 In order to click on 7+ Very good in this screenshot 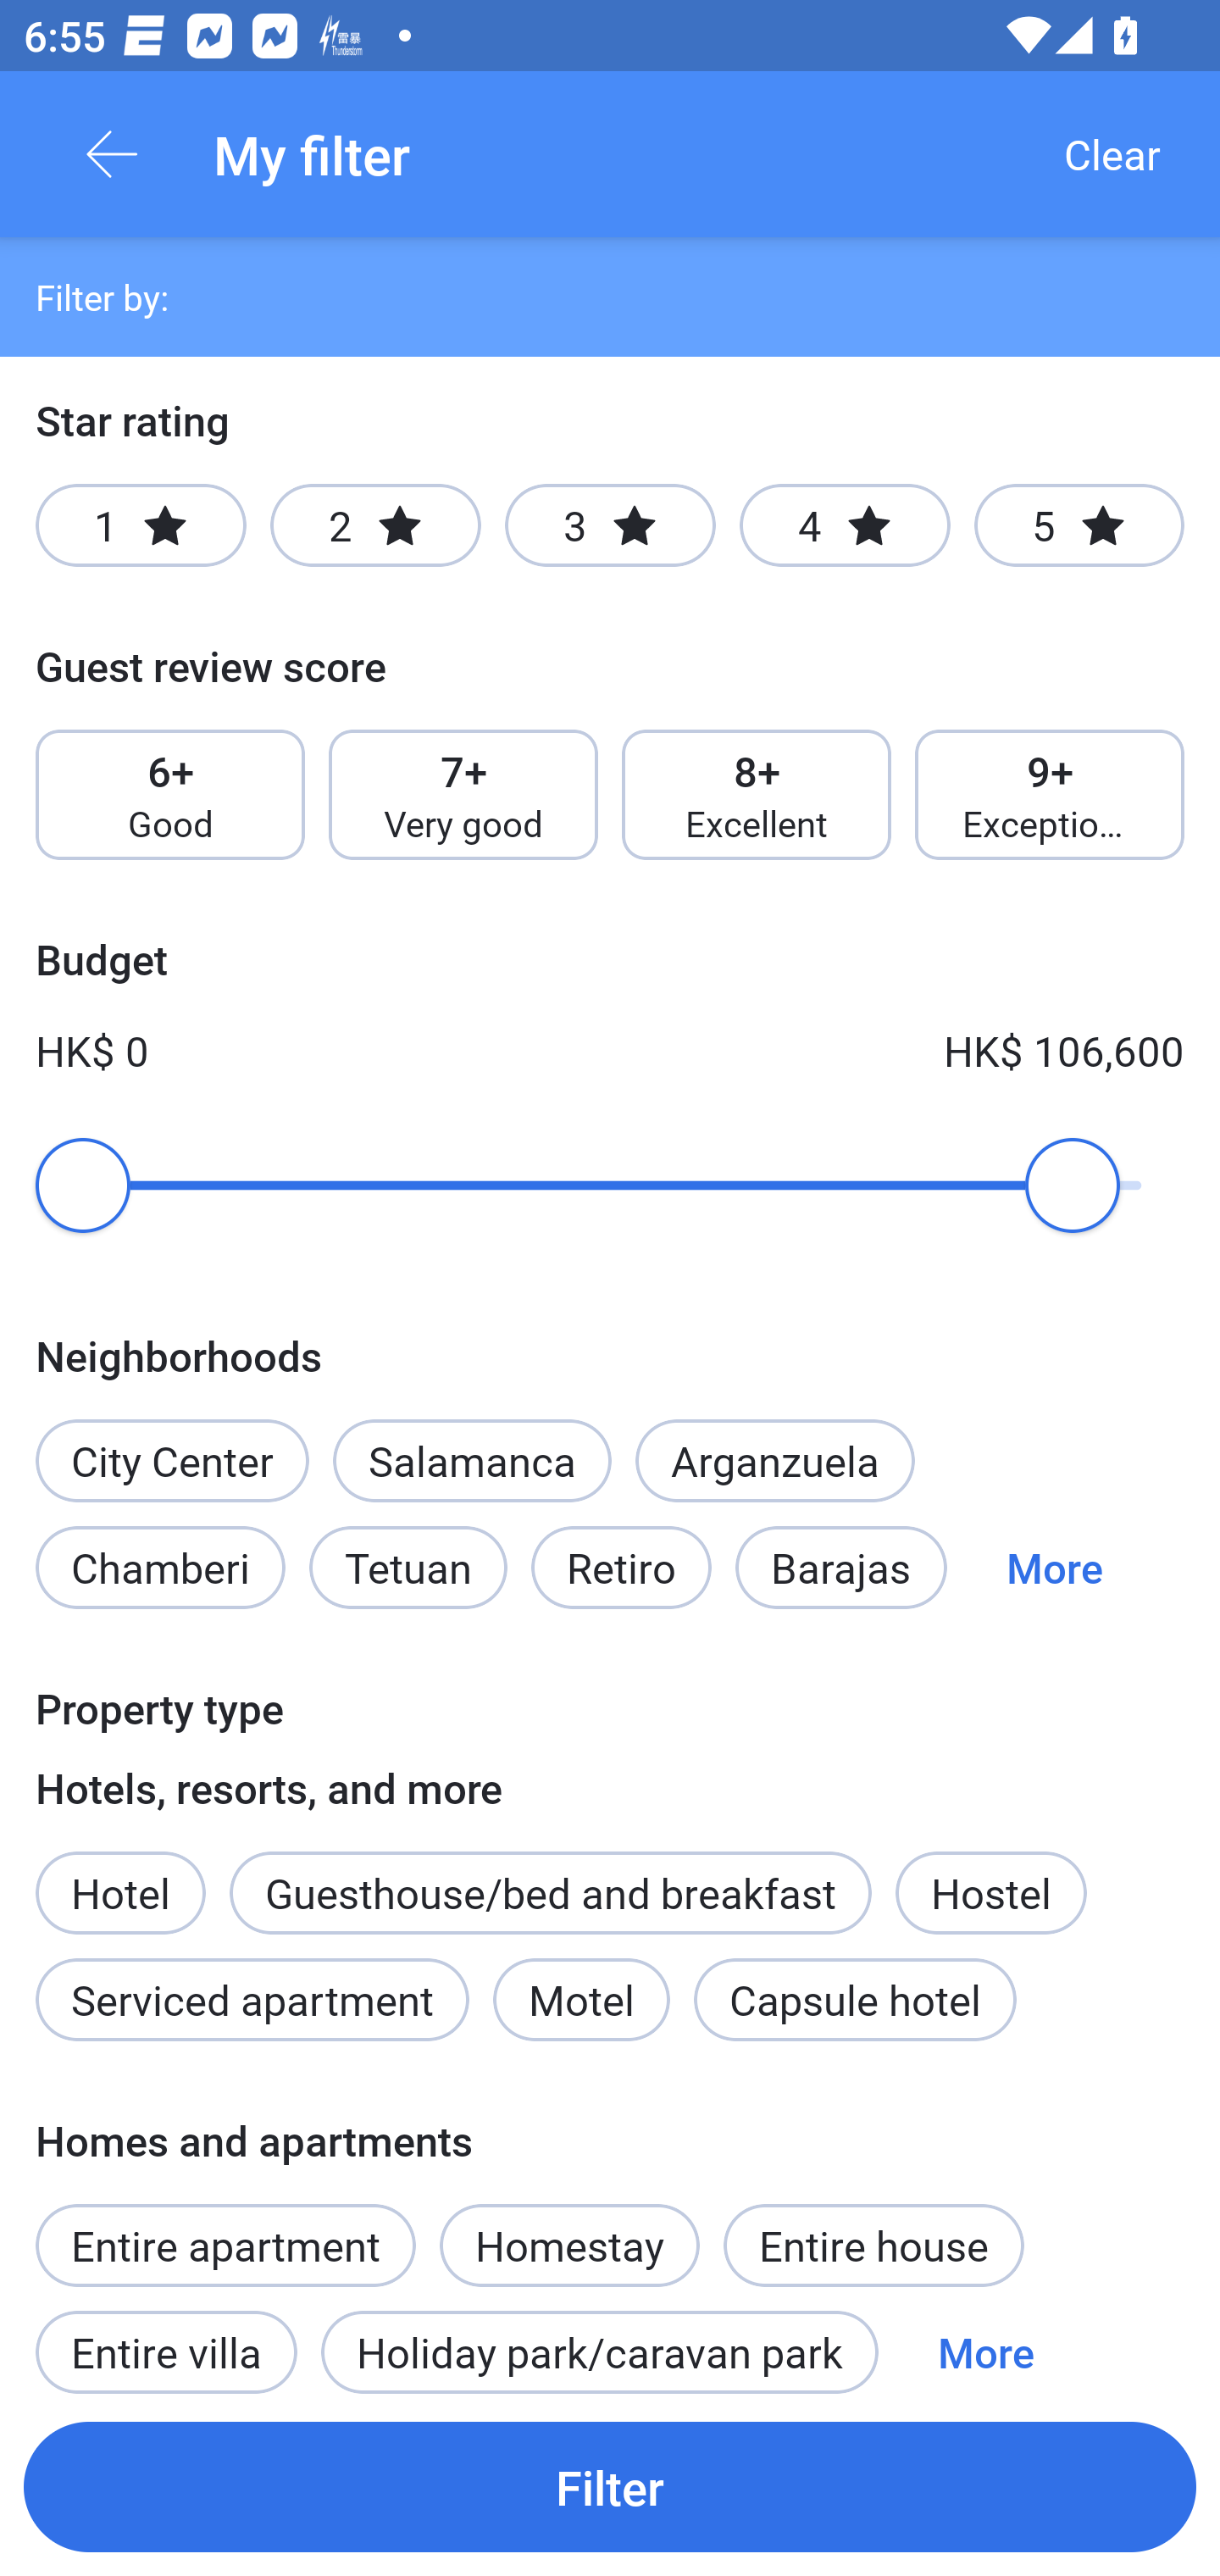, I will do `click(463, 795)`.